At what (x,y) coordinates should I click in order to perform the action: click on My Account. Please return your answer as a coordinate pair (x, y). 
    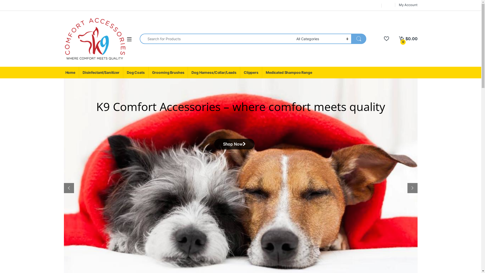
    Looking at the image, I should click on (408, 5).